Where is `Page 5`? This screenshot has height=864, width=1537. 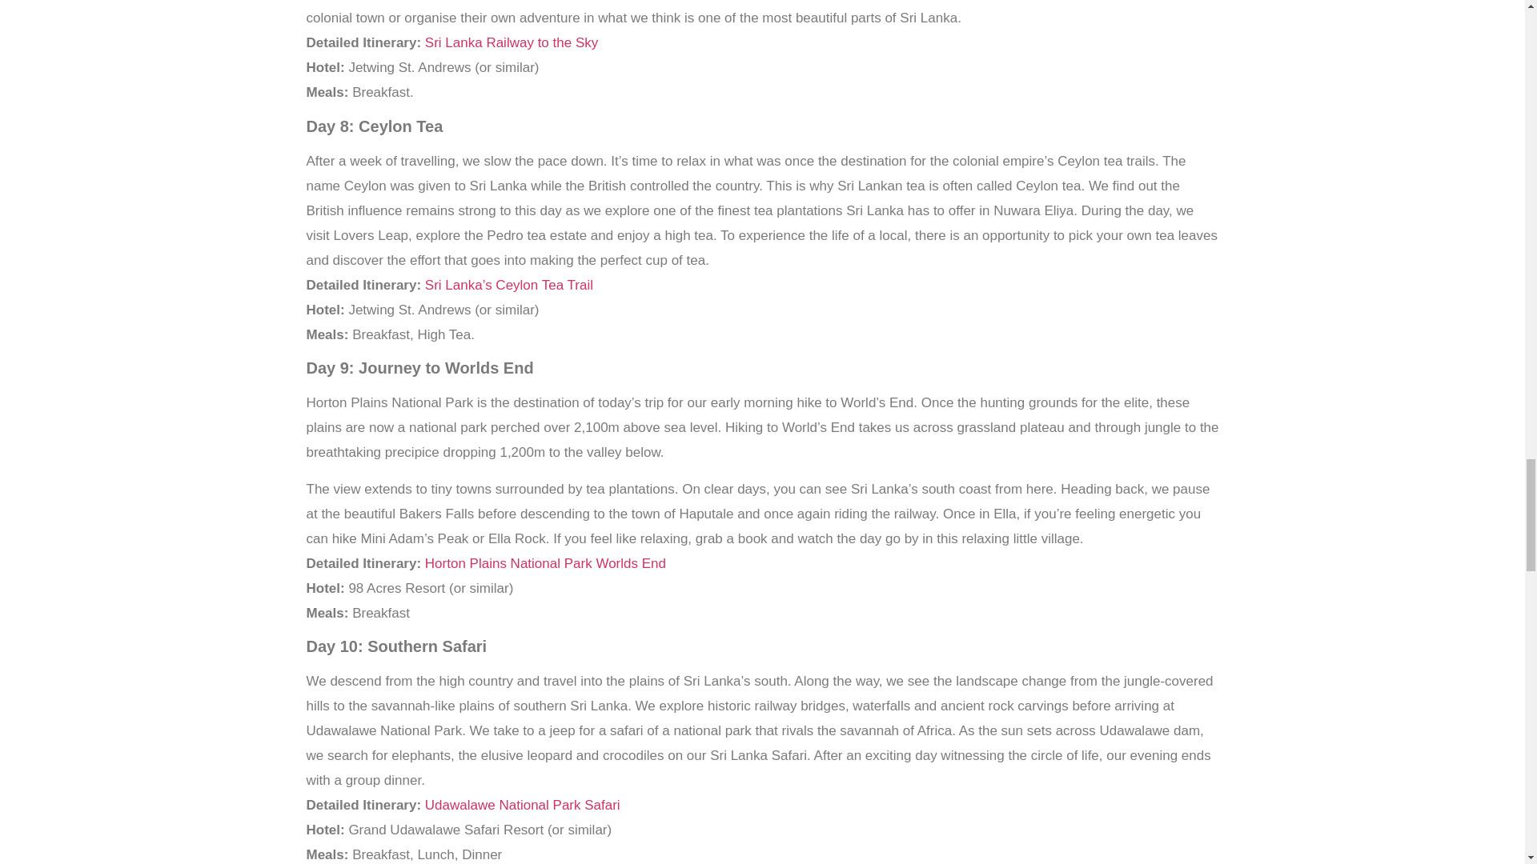
Page 5 is located at coordinates (762, 52).